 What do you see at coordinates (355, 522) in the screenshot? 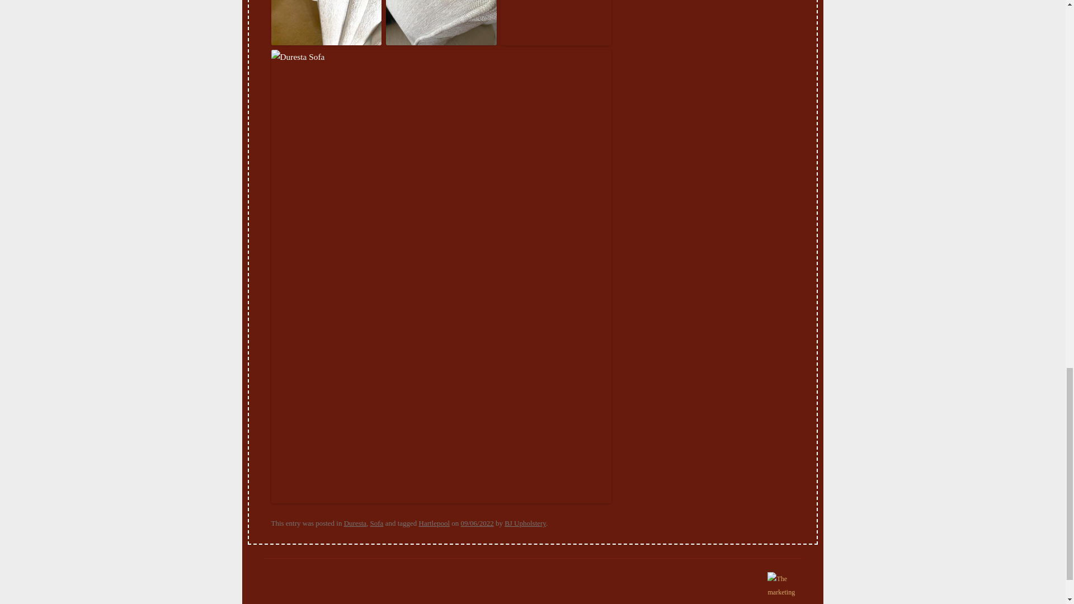
I see `Duresta` at bounding box center [355, 522].